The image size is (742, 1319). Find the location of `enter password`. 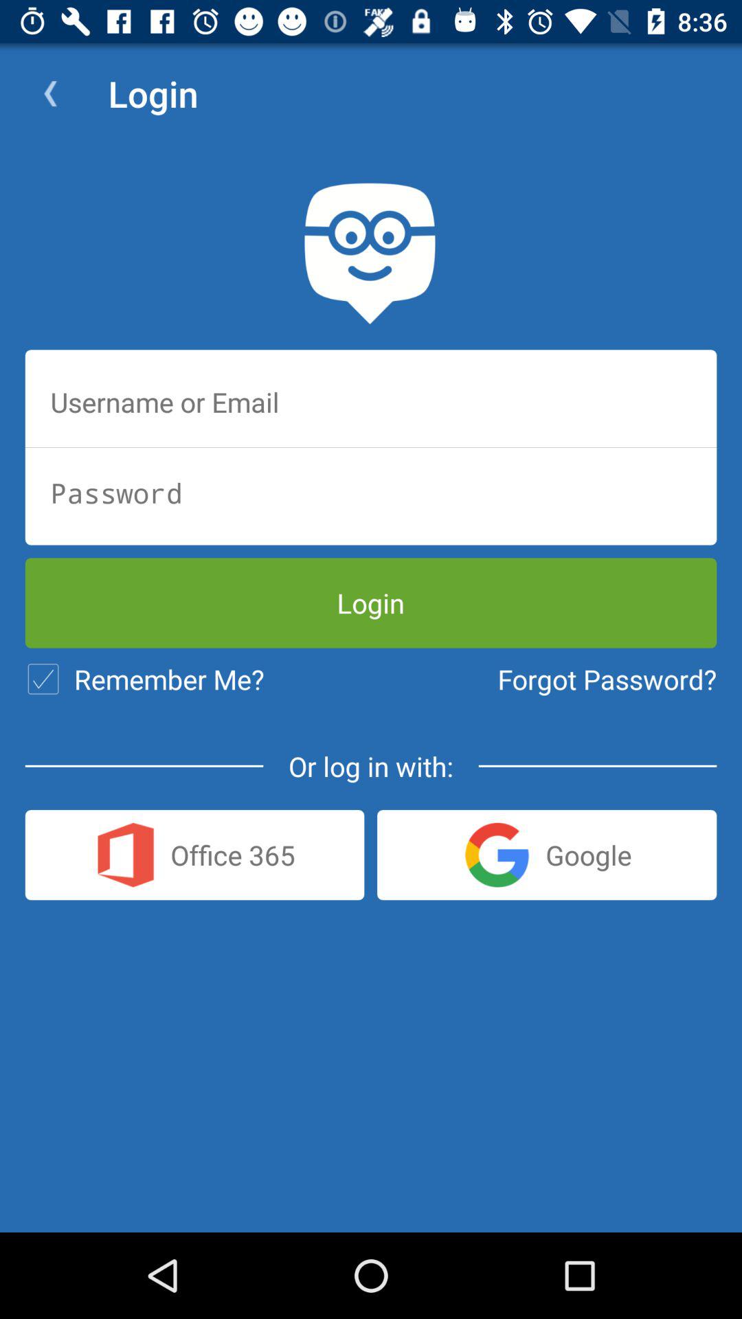

enter password is located at coordinates (371, 493).